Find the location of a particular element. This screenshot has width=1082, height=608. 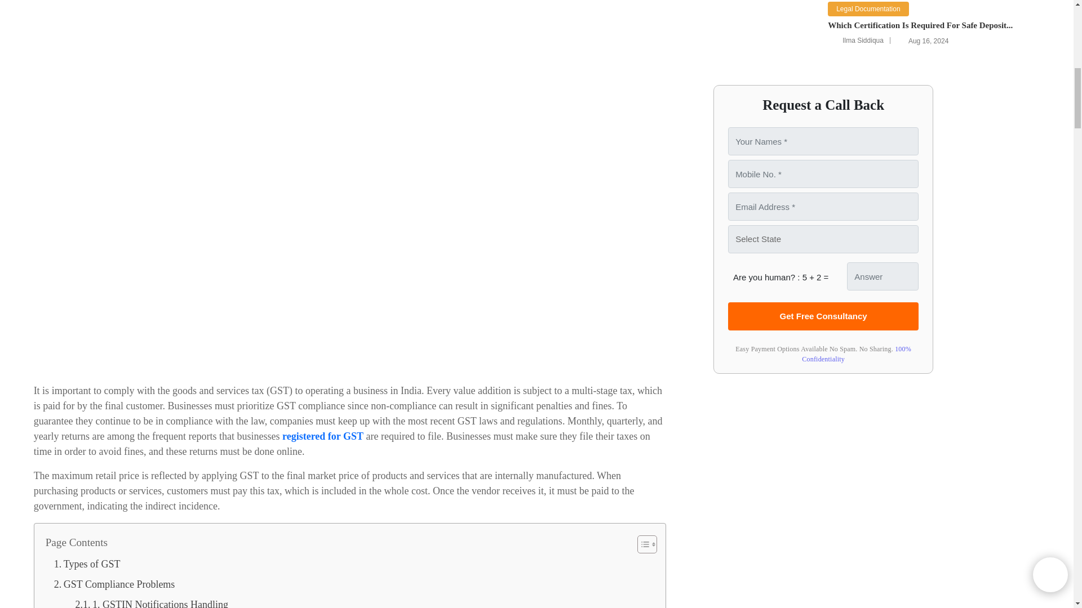

Get Free Consultancy is located at coordinates (823, 316).